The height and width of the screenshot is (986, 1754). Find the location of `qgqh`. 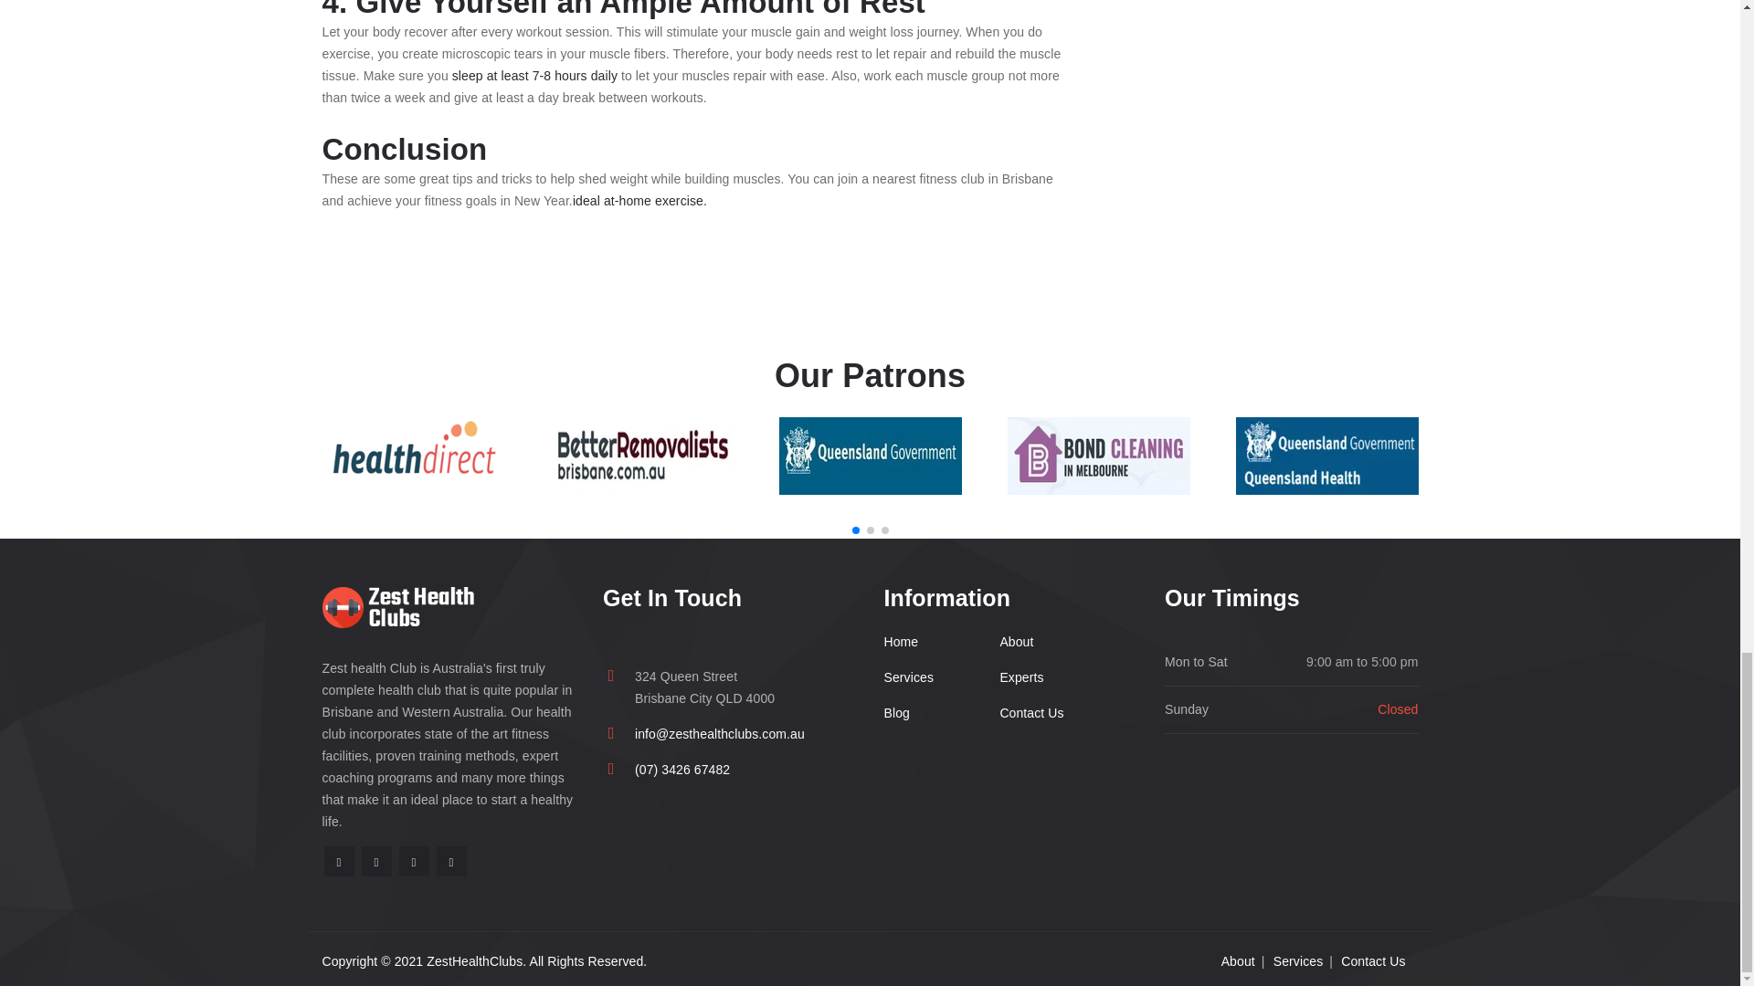

qgqh is located at coordinates (1326, 456).